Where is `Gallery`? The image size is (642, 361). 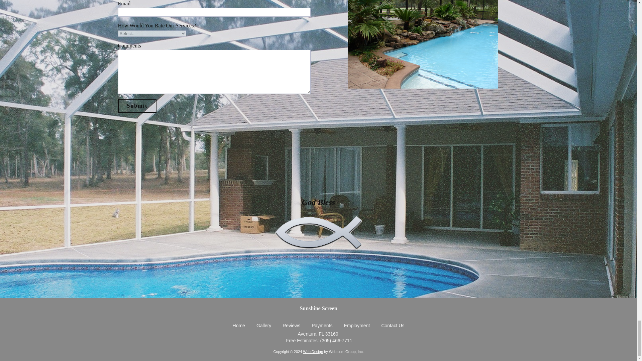 Gallery is located at coordinates (263, 326).